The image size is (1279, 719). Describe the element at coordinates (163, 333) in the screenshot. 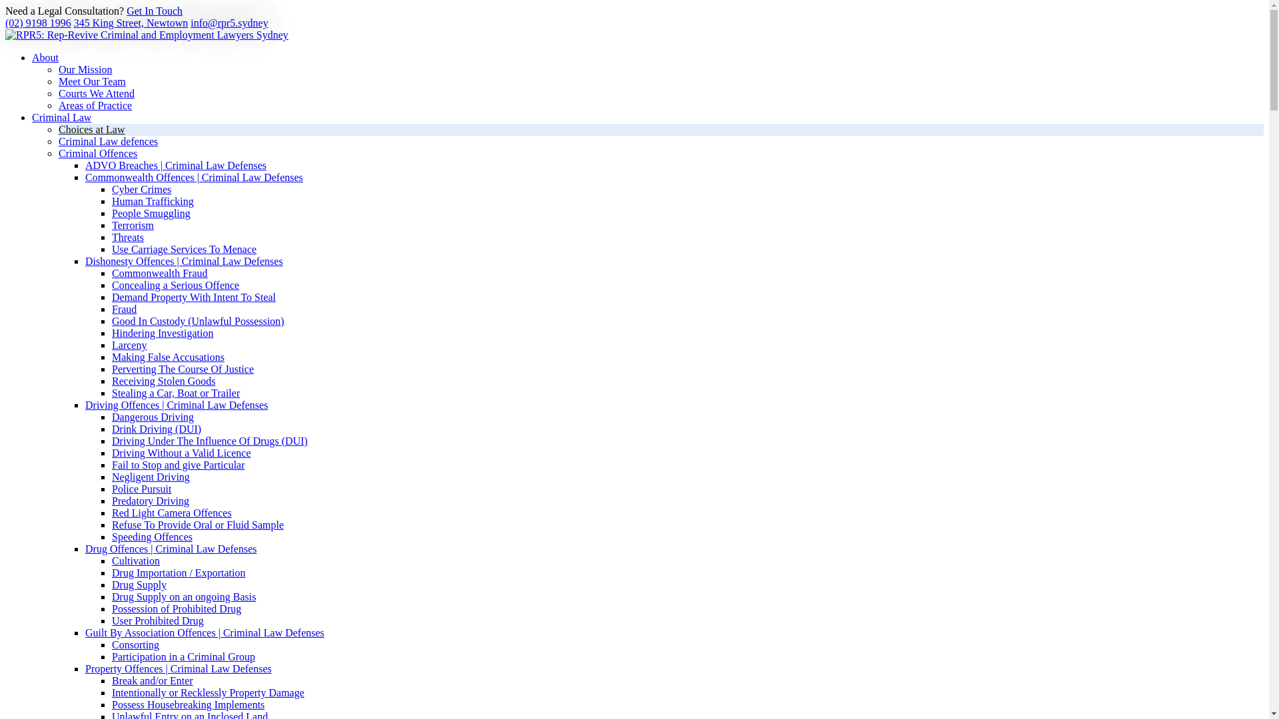

I see `Hindering Investigation` at that location.